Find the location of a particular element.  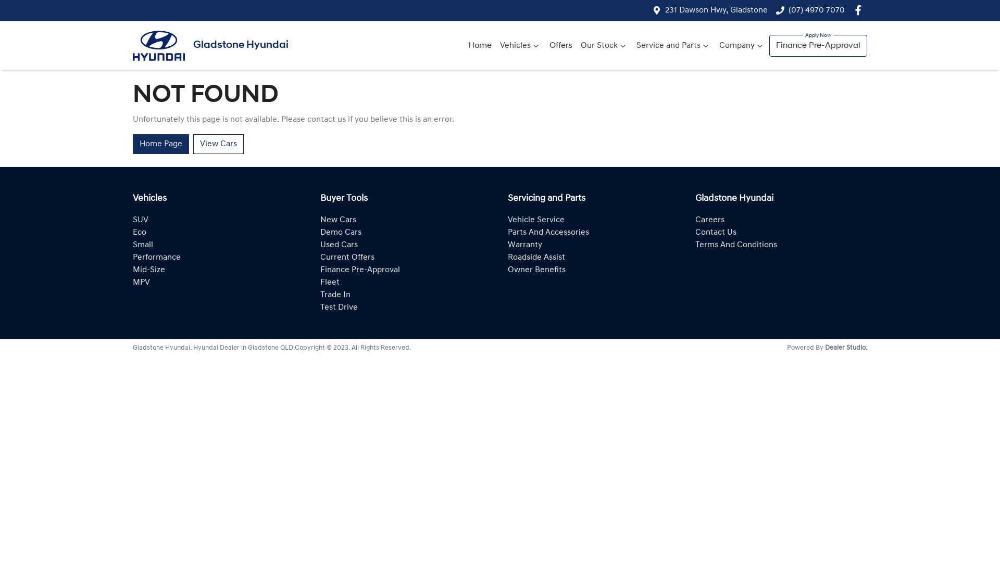

Vehicles is located at coordinates (521, 46).